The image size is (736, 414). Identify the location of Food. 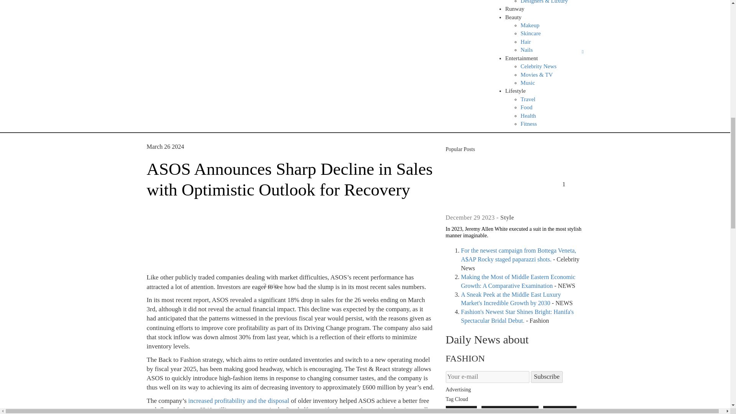
(526, 107).